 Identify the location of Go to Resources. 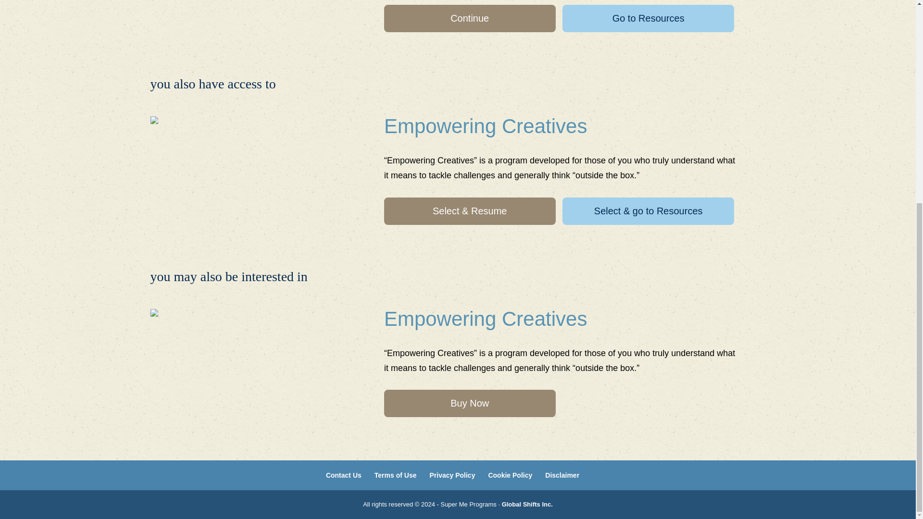
(648, 18).